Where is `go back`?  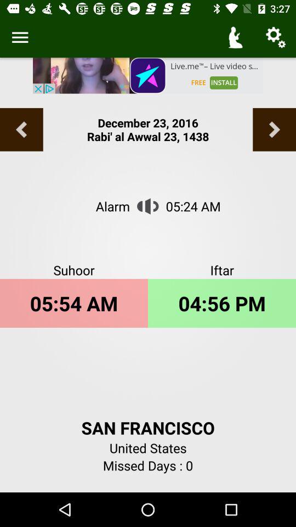
go back is located at coordinates (21, 130).